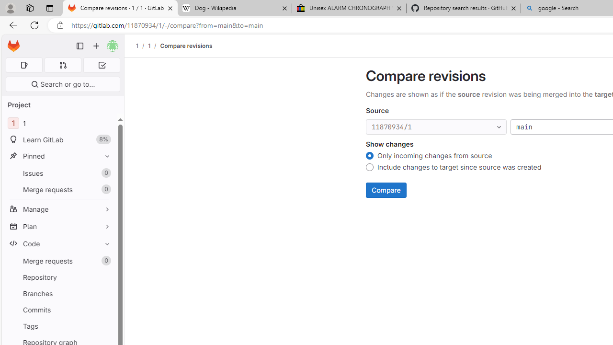  I want to click on Merge requests 0, so click(63, 65).